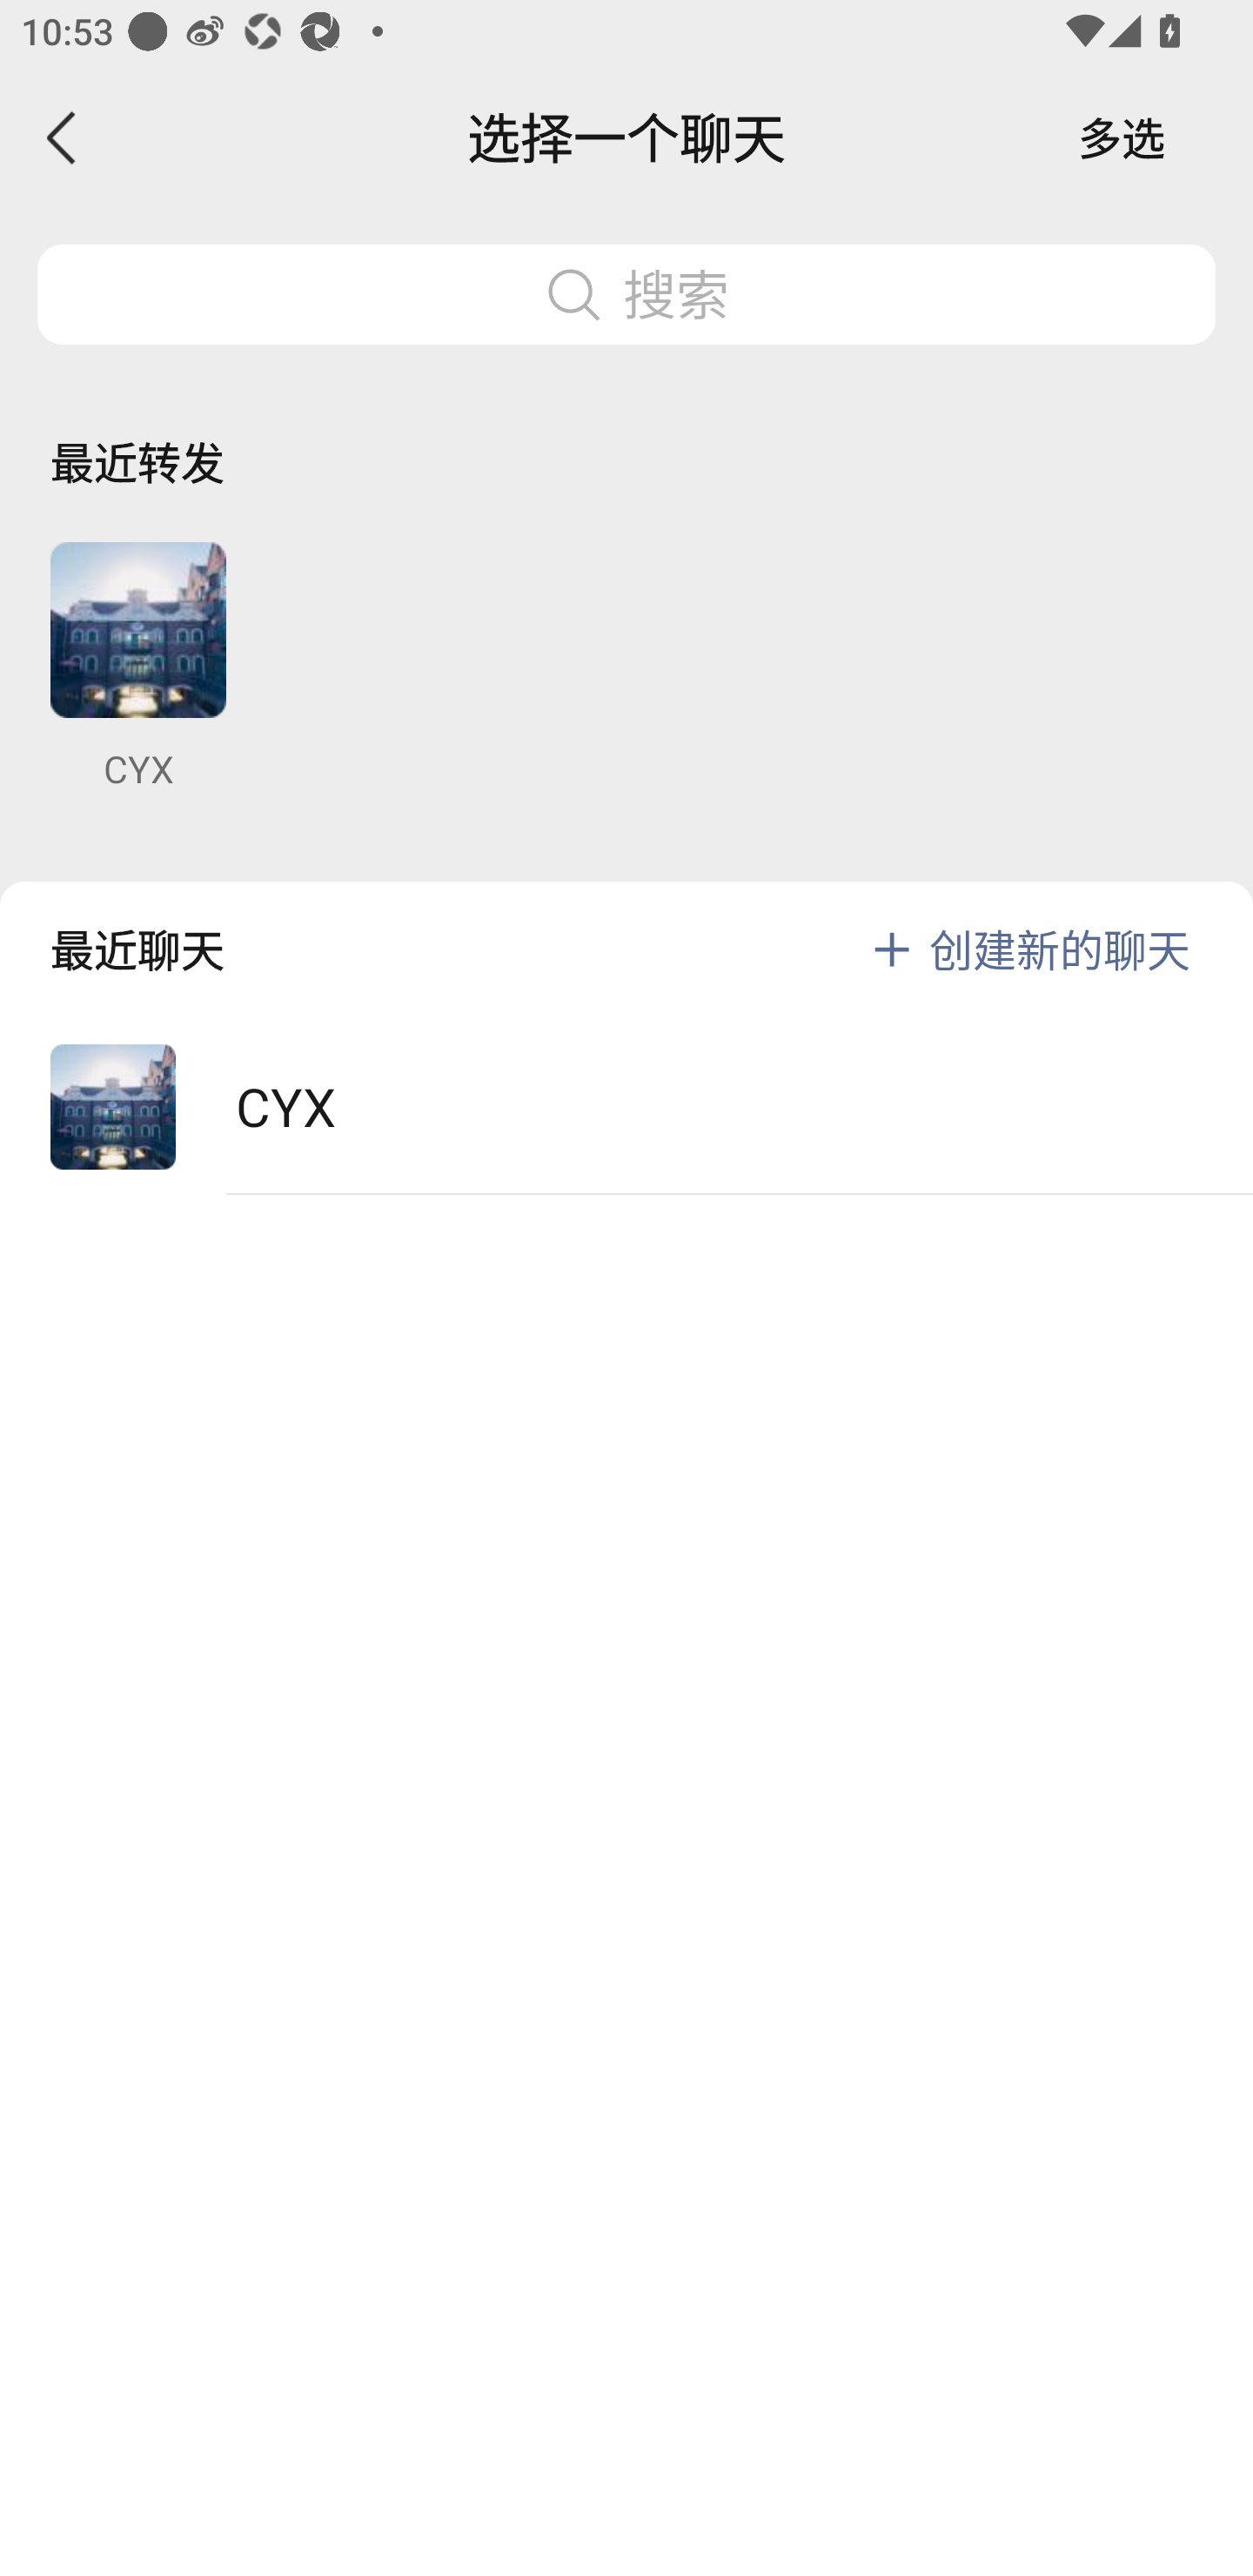  What do you see at coordinates (626, 1107) in the screenshot?
I see `CYX` at bounding box center [626, 1107].